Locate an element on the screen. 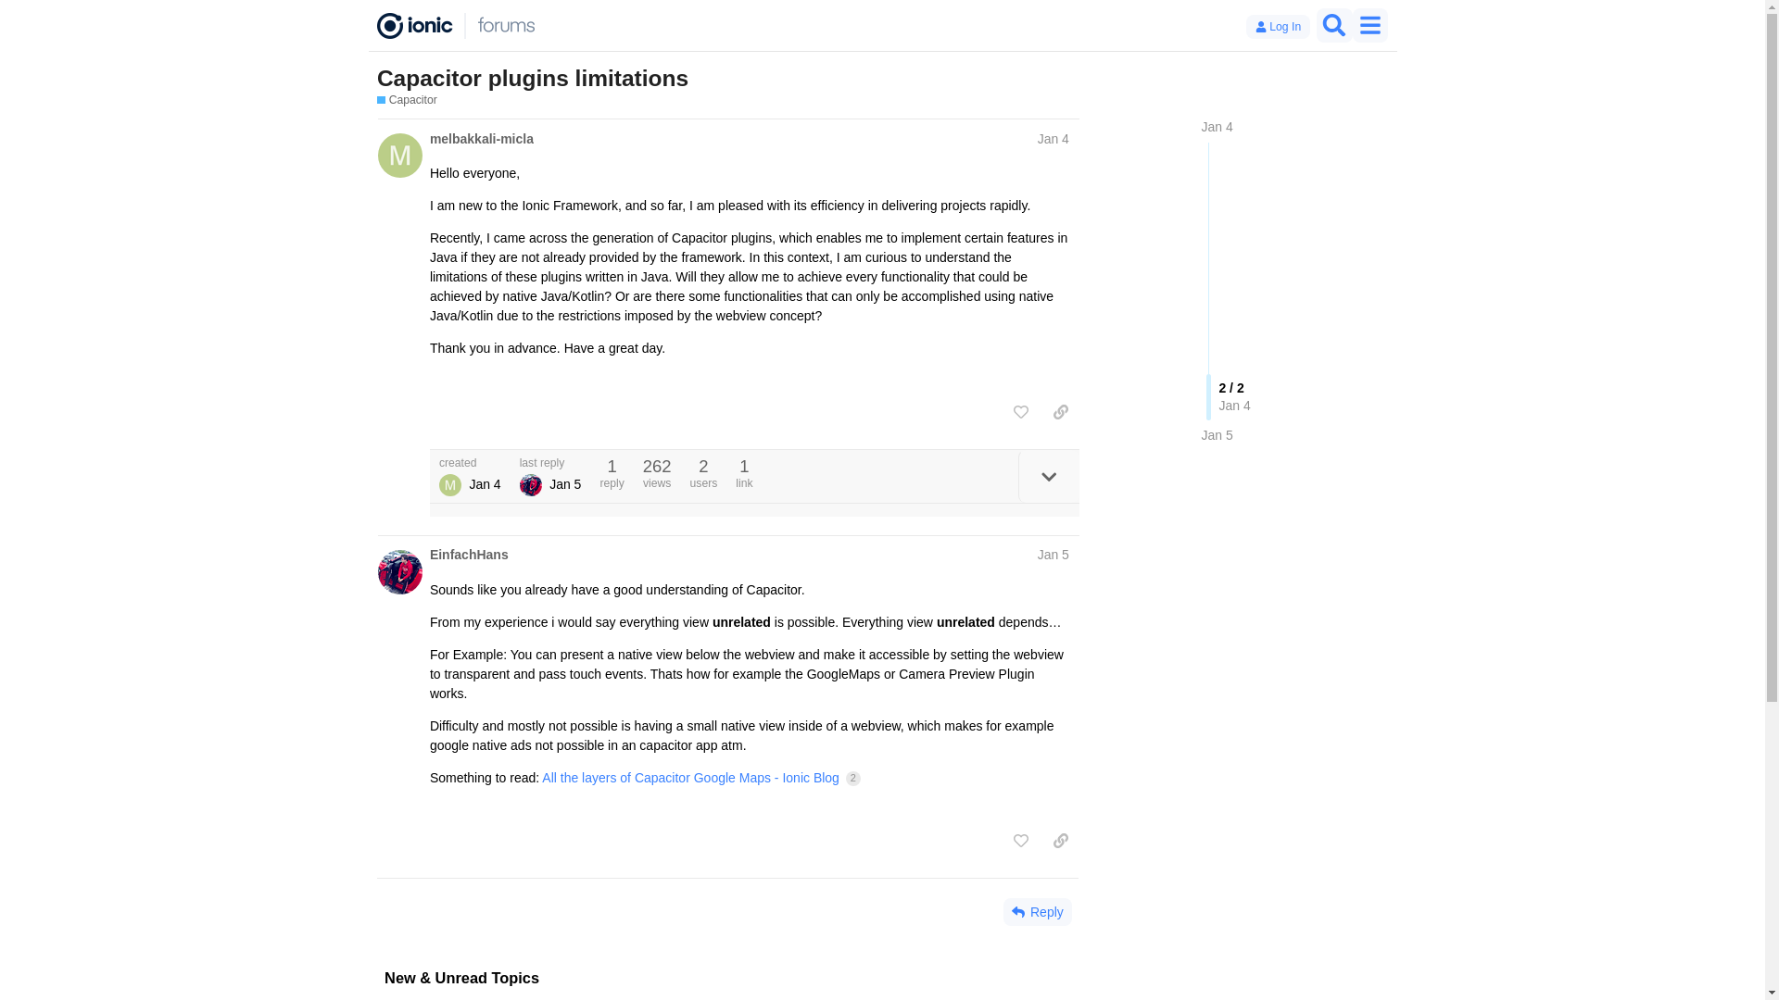 This screenshot has height=1000, width=1779. Melbakkali Micla is located at coordinates (450, 484).